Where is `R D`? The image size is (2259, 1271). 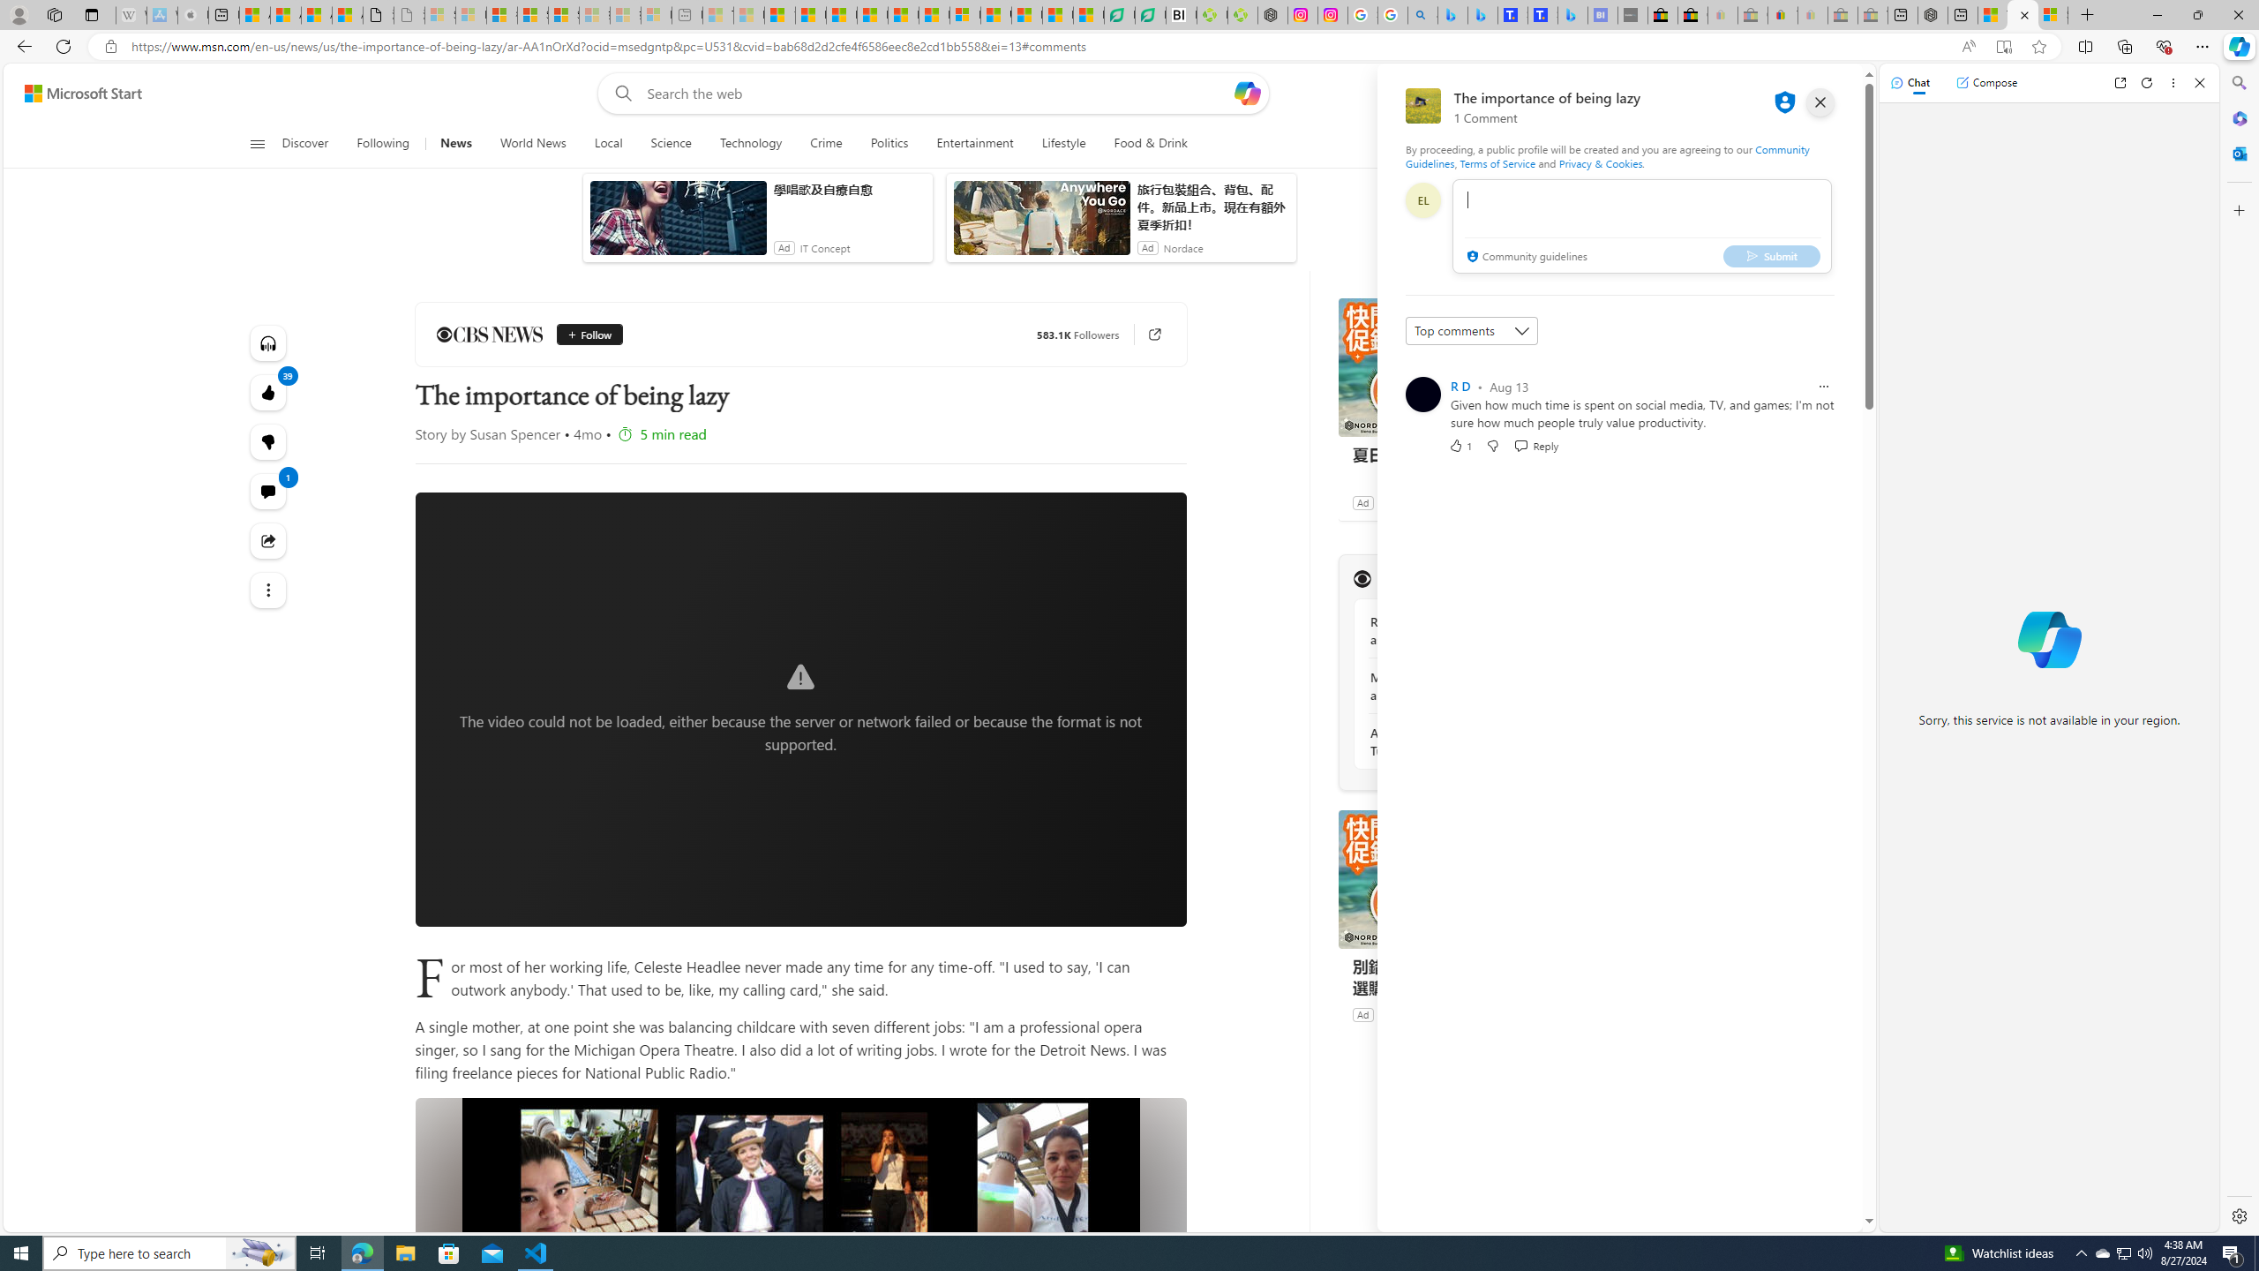 R D is located at coordinates (1460, 386).